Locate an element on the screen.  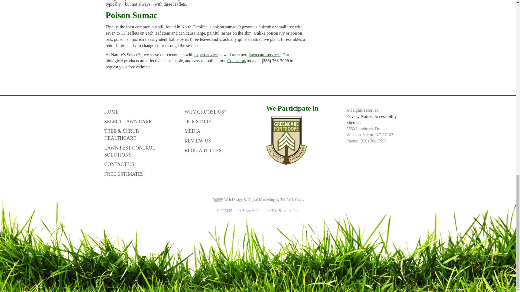
Why Choose Us? is located at coordinates (217, 111).